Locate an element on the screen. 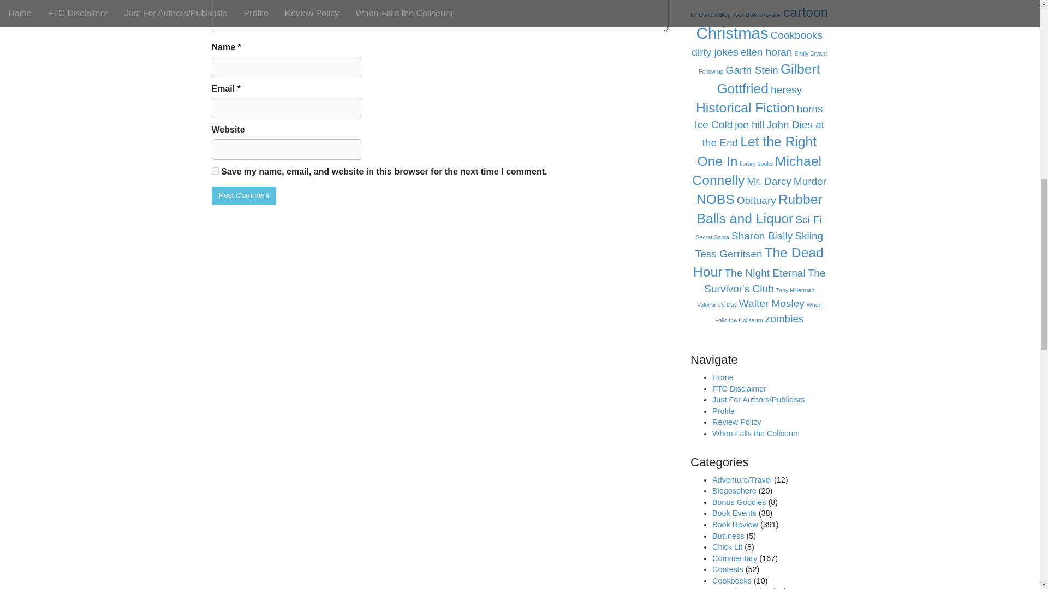  yes is located at coordinates (215, 170).